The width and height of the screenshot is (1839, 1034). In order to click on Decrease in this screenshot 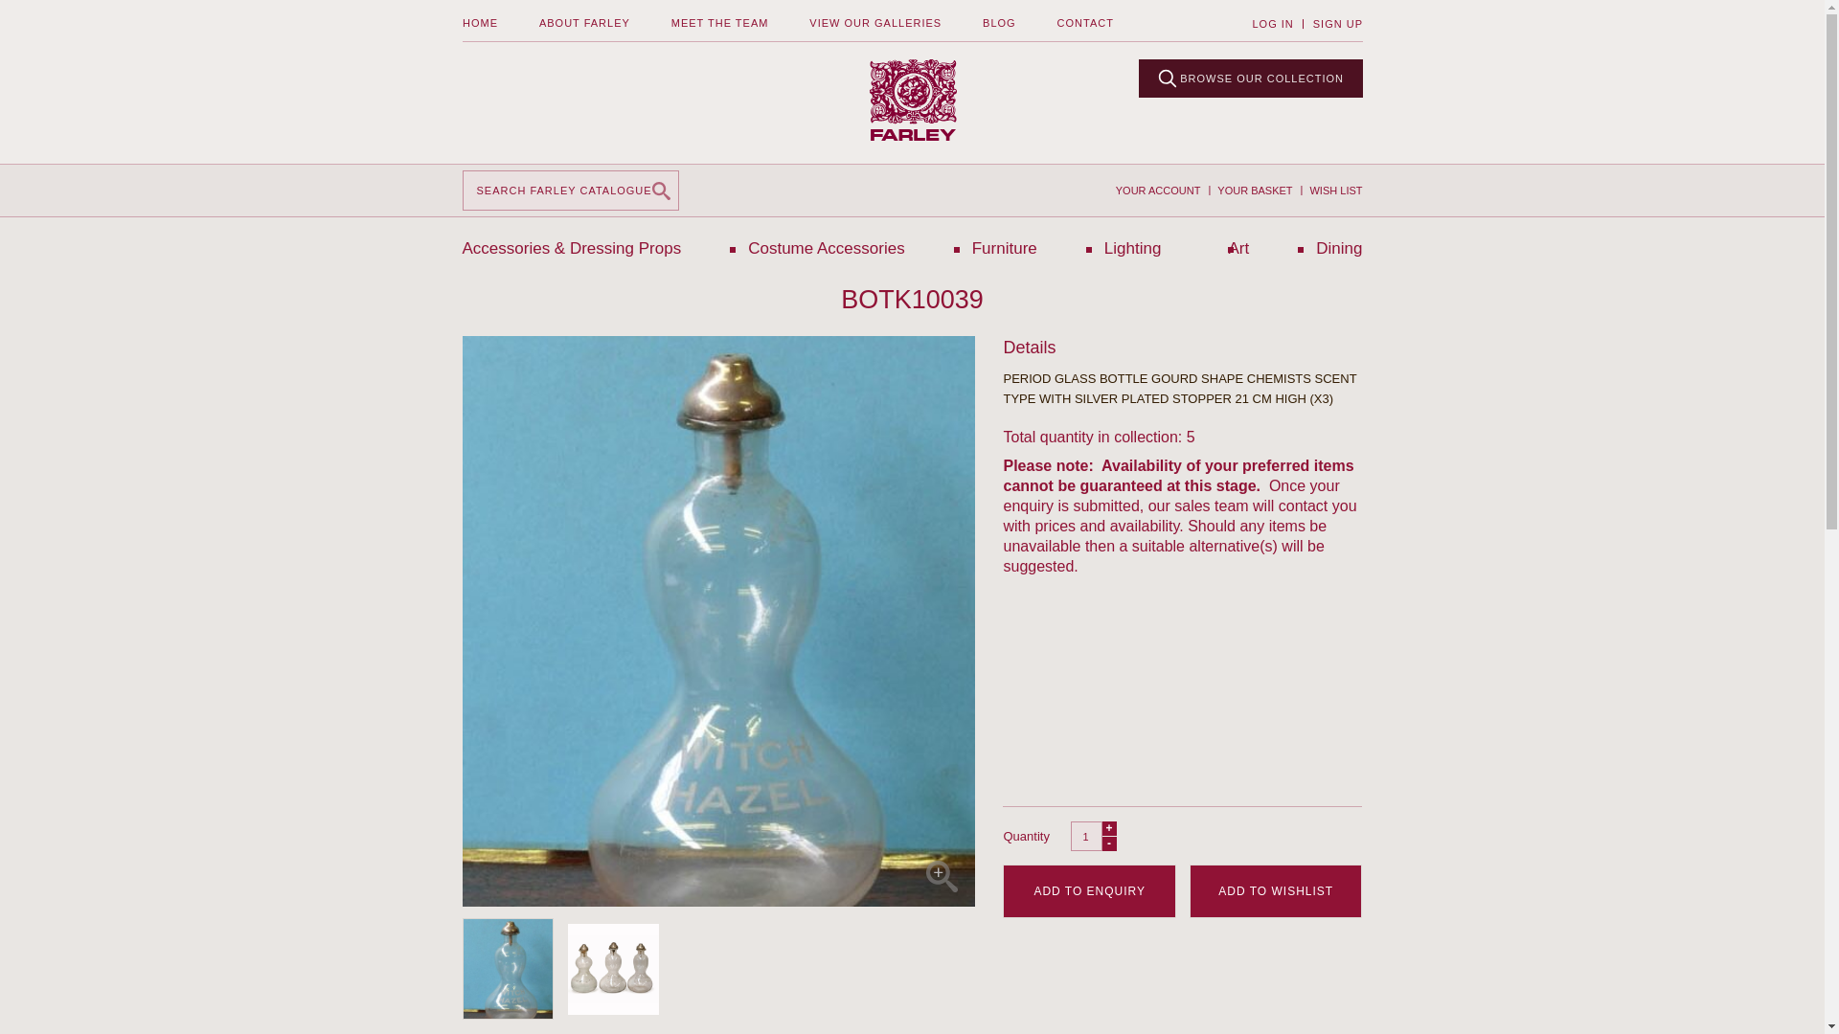, I will do `click(1109, 827)`.